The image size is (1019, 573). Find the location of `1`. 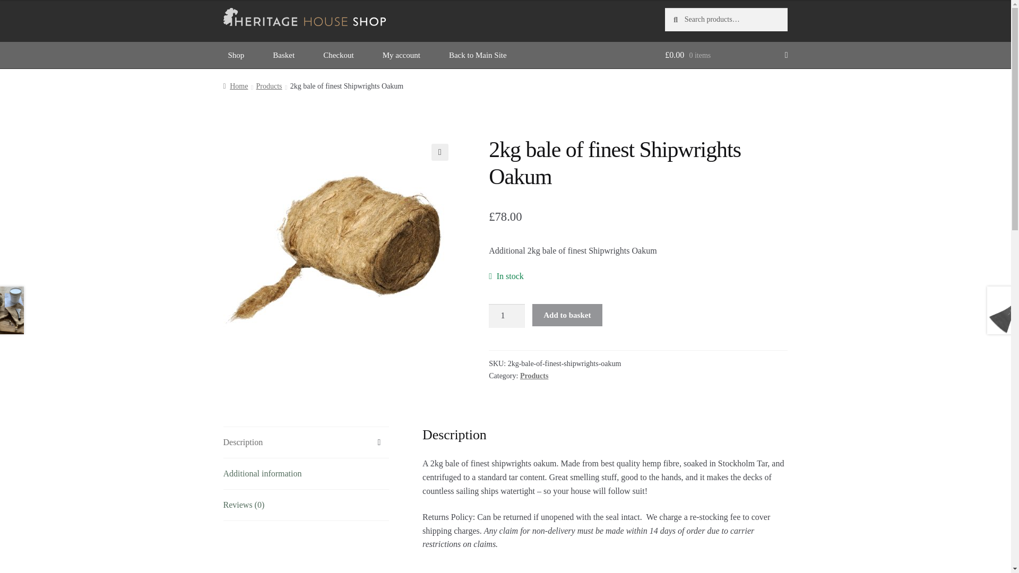

1 is located at coordinates (506, 316).